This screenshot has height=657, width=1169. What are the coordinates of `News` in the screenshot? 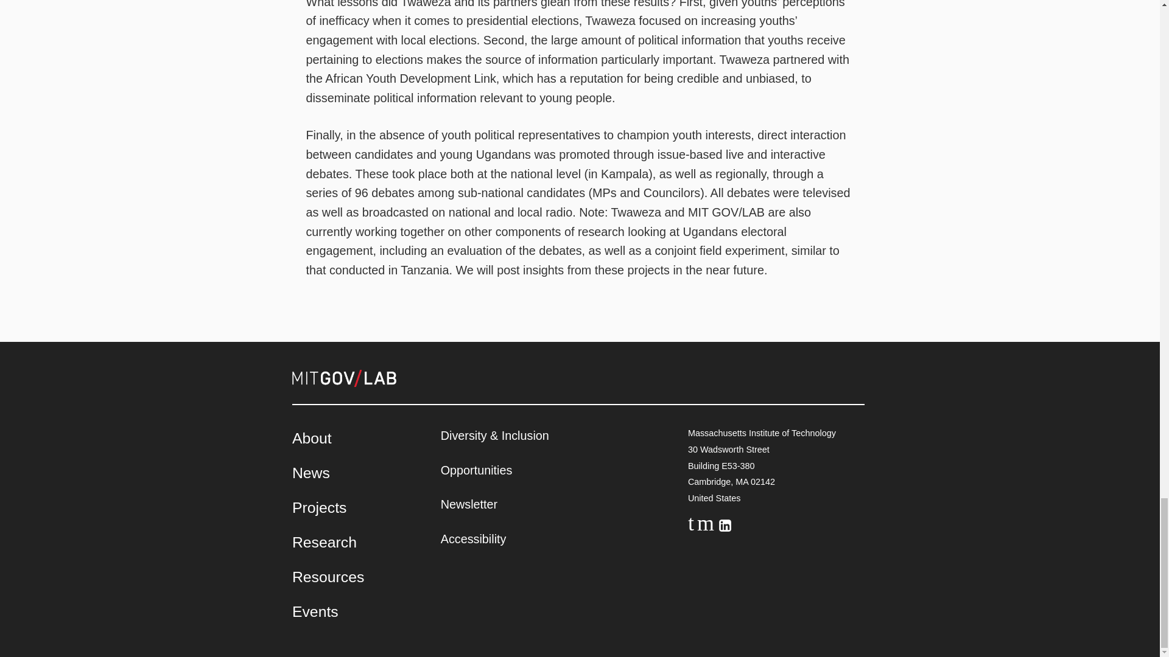 It's located at (311, 472).